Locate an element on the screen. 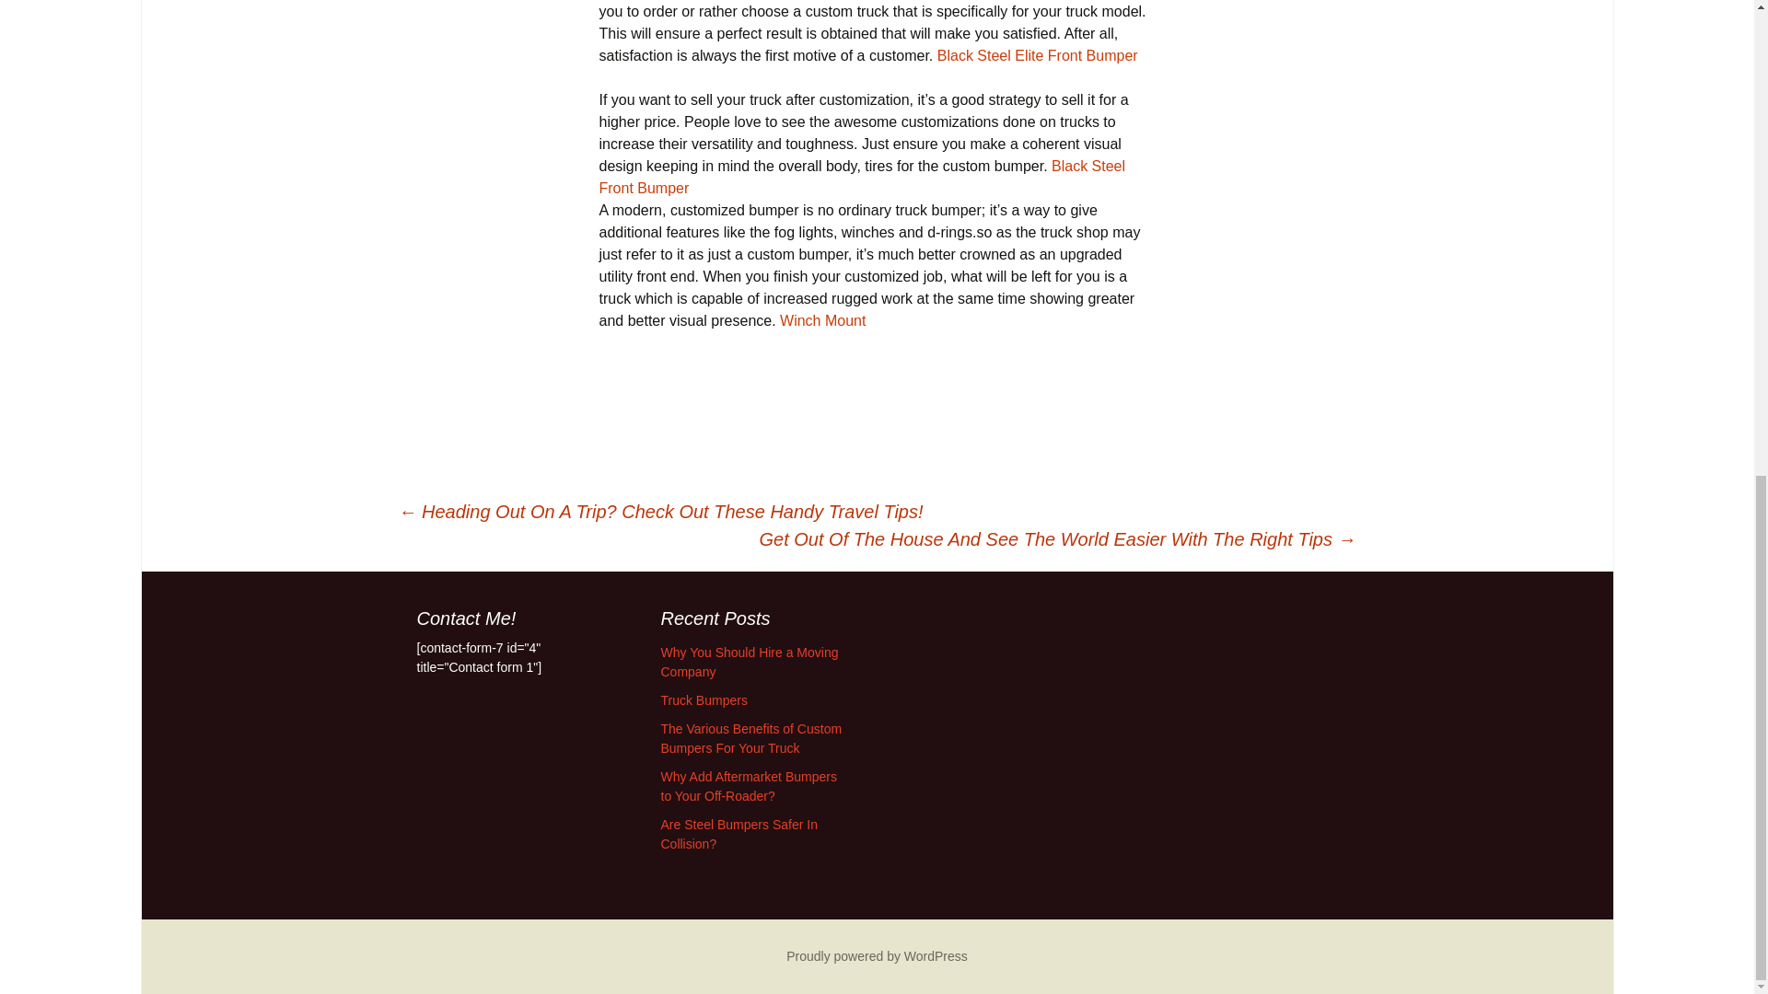 Image resolution: width=1768 pixels, height=994 pixels. Black Steel Elite Front Bumper is located at coordinates (1037, 55).